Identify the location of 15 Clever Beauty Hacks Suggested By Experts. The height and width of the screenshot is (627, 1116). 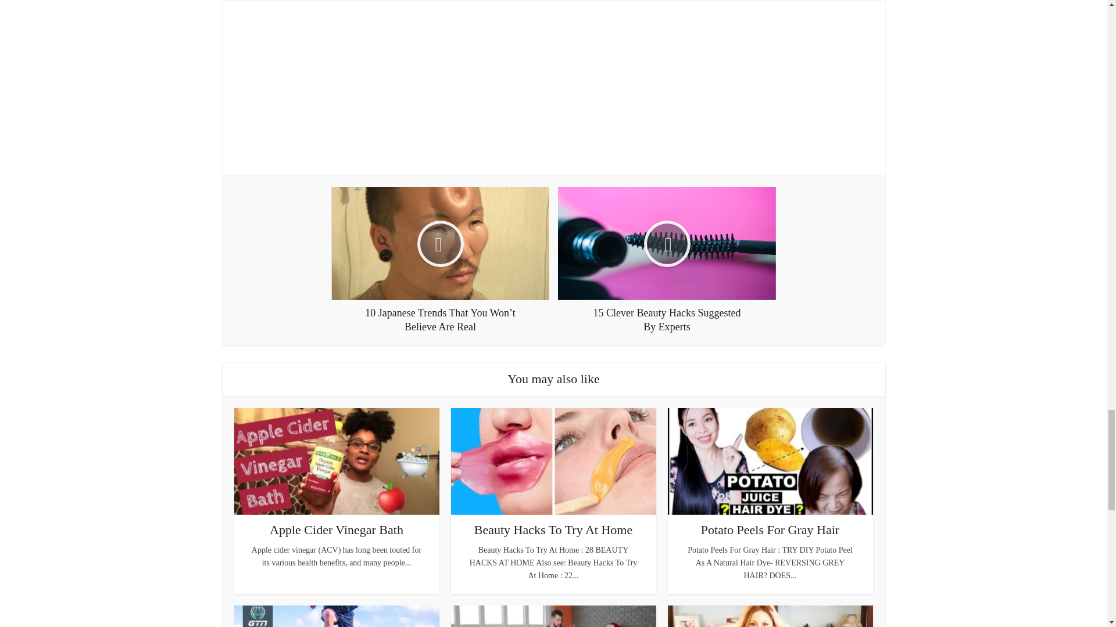
(667, 260).